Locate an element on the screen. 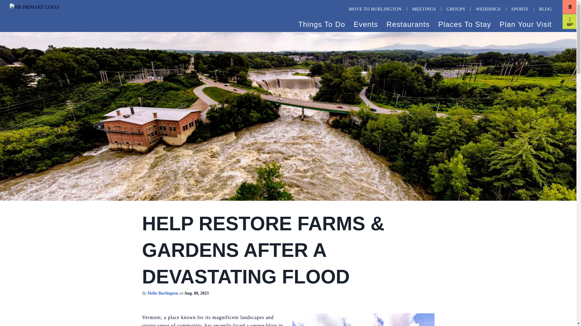  Events is located at coordinates (366, 23).